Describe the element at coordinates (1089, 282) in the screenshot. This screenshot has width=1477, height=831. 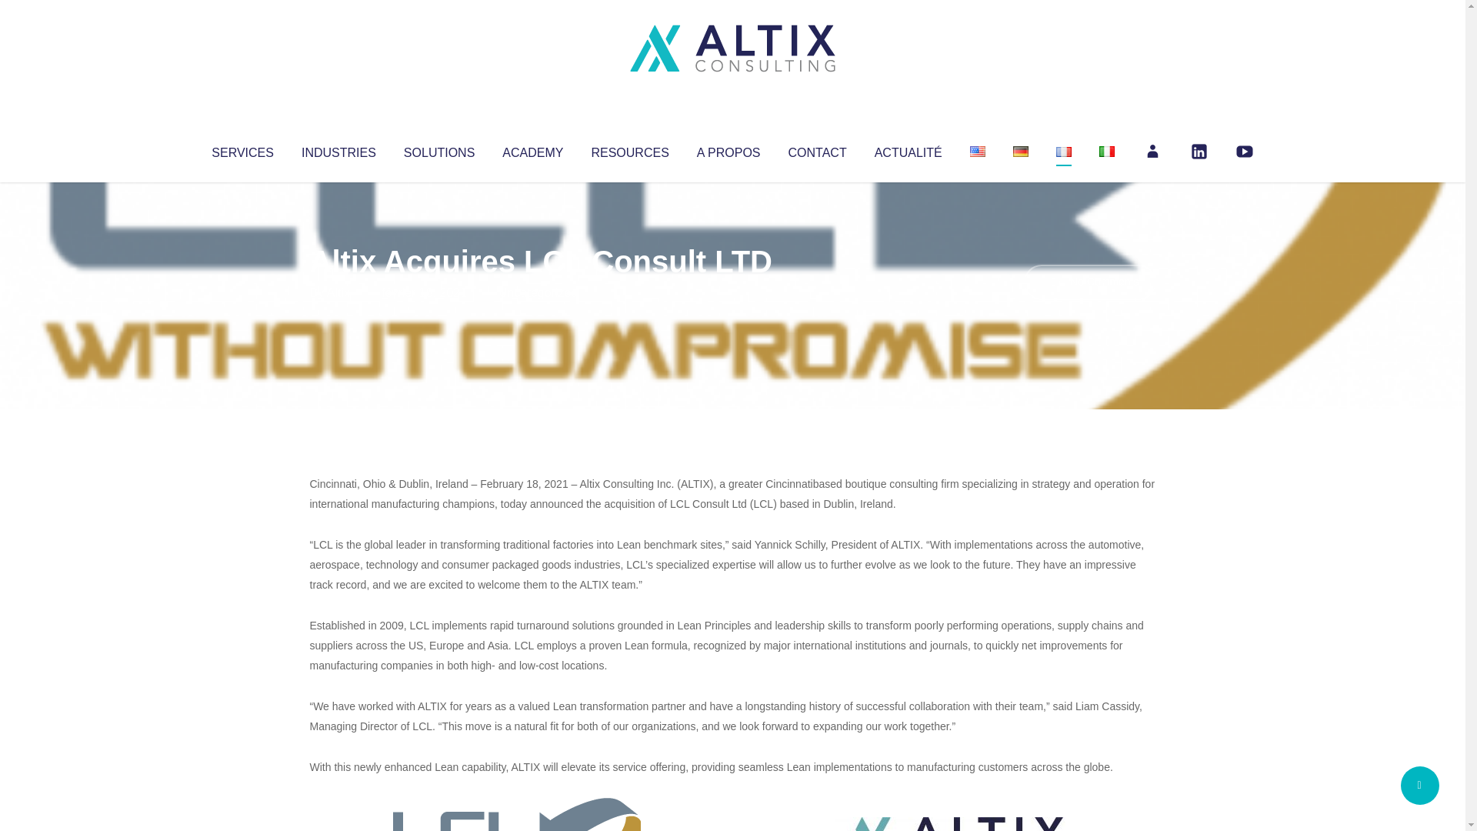
I see `No Comments` at that location.